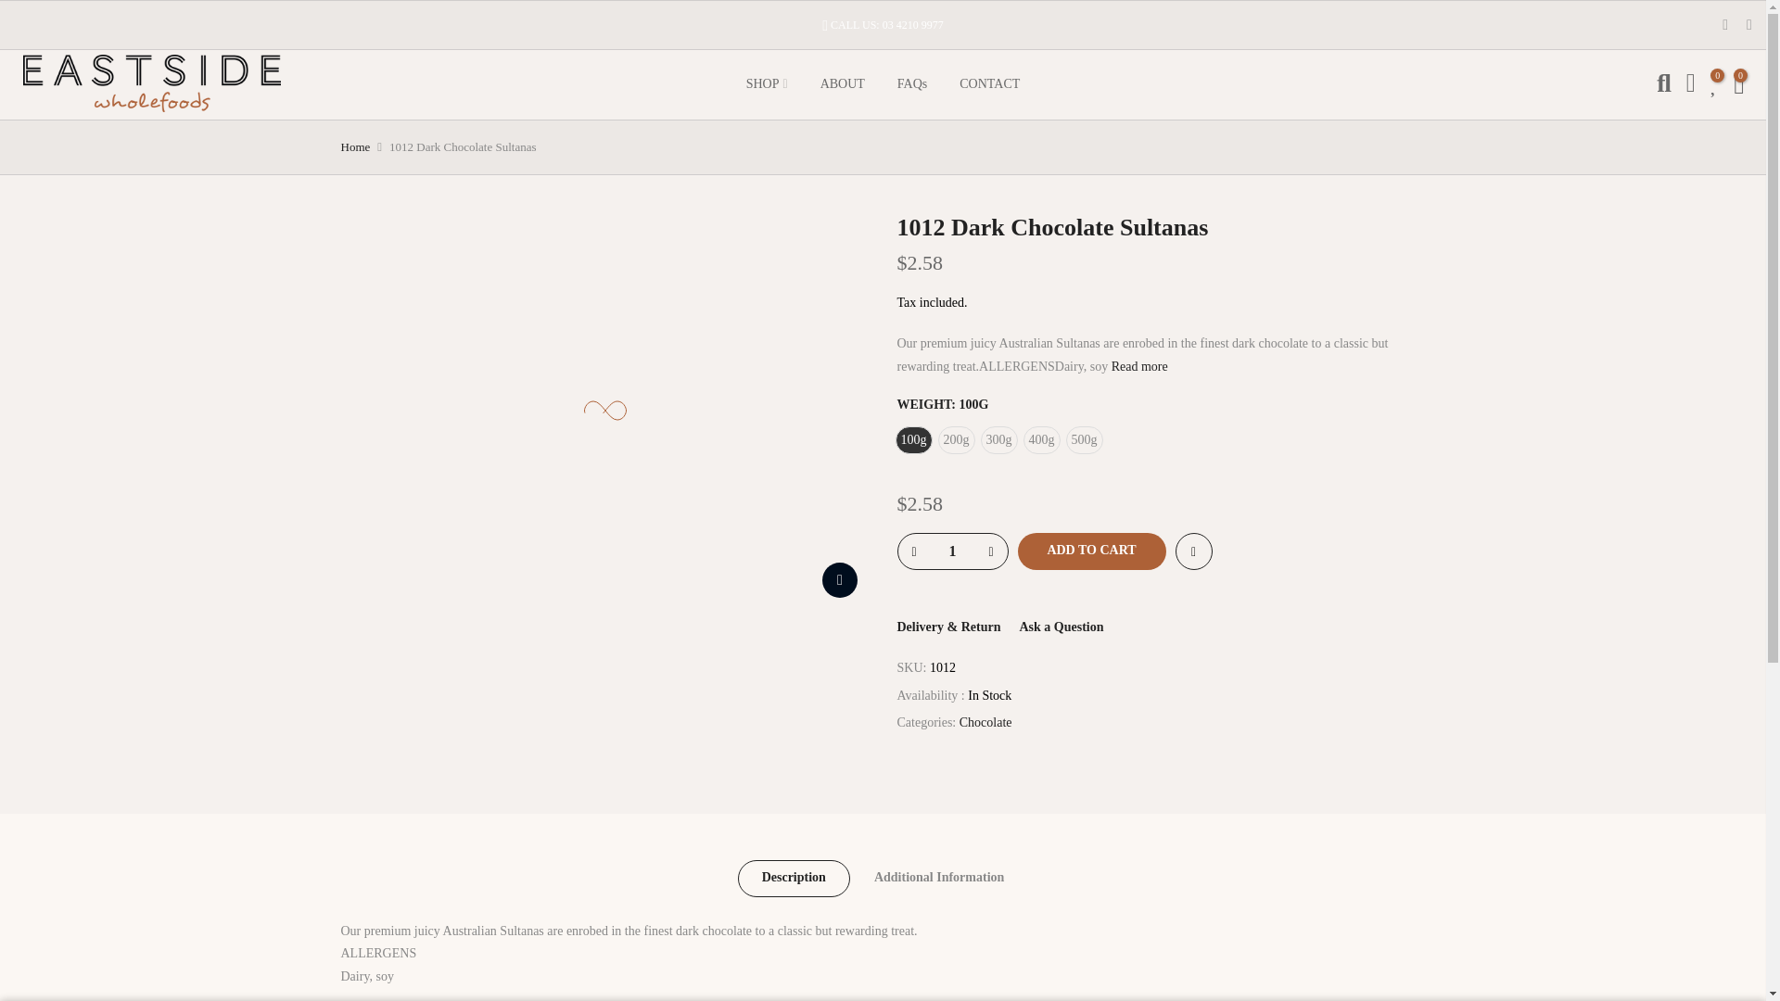  I want to click on FAQs, so click(912, 84).